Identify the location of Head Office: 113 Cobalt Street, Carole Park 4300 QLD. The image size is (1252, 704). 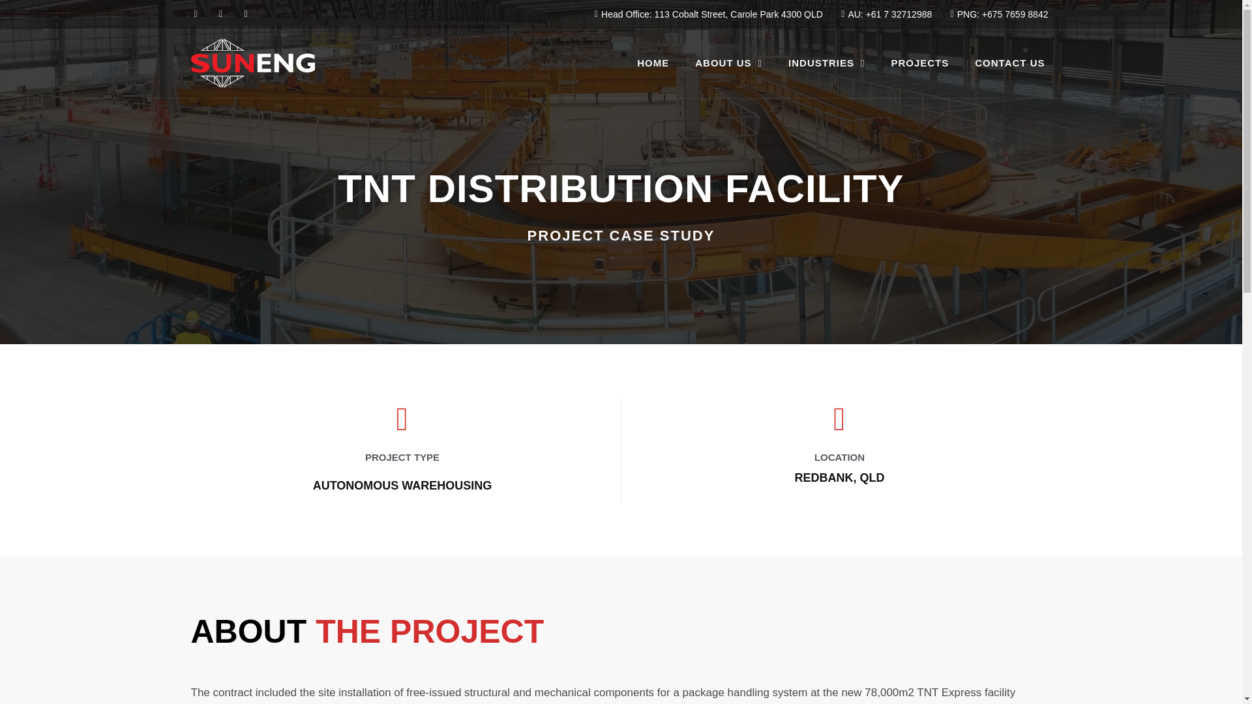
(704, 14).